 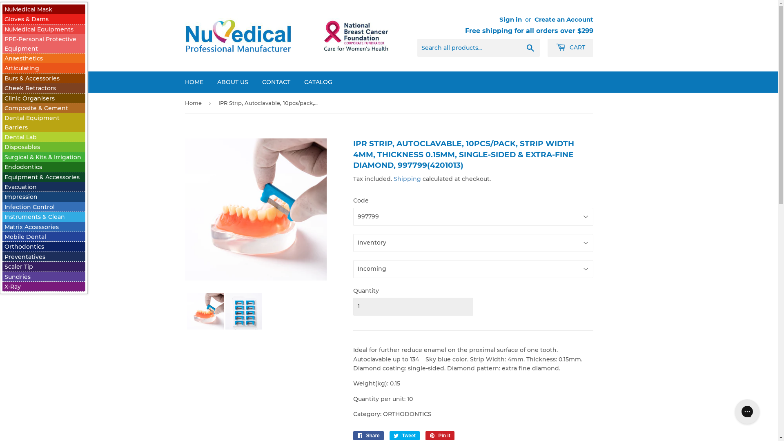 What do you see at coordinates (29, 98) in the screenshot?
I see `Clinic Organisers` at bounding box center [29, 98].